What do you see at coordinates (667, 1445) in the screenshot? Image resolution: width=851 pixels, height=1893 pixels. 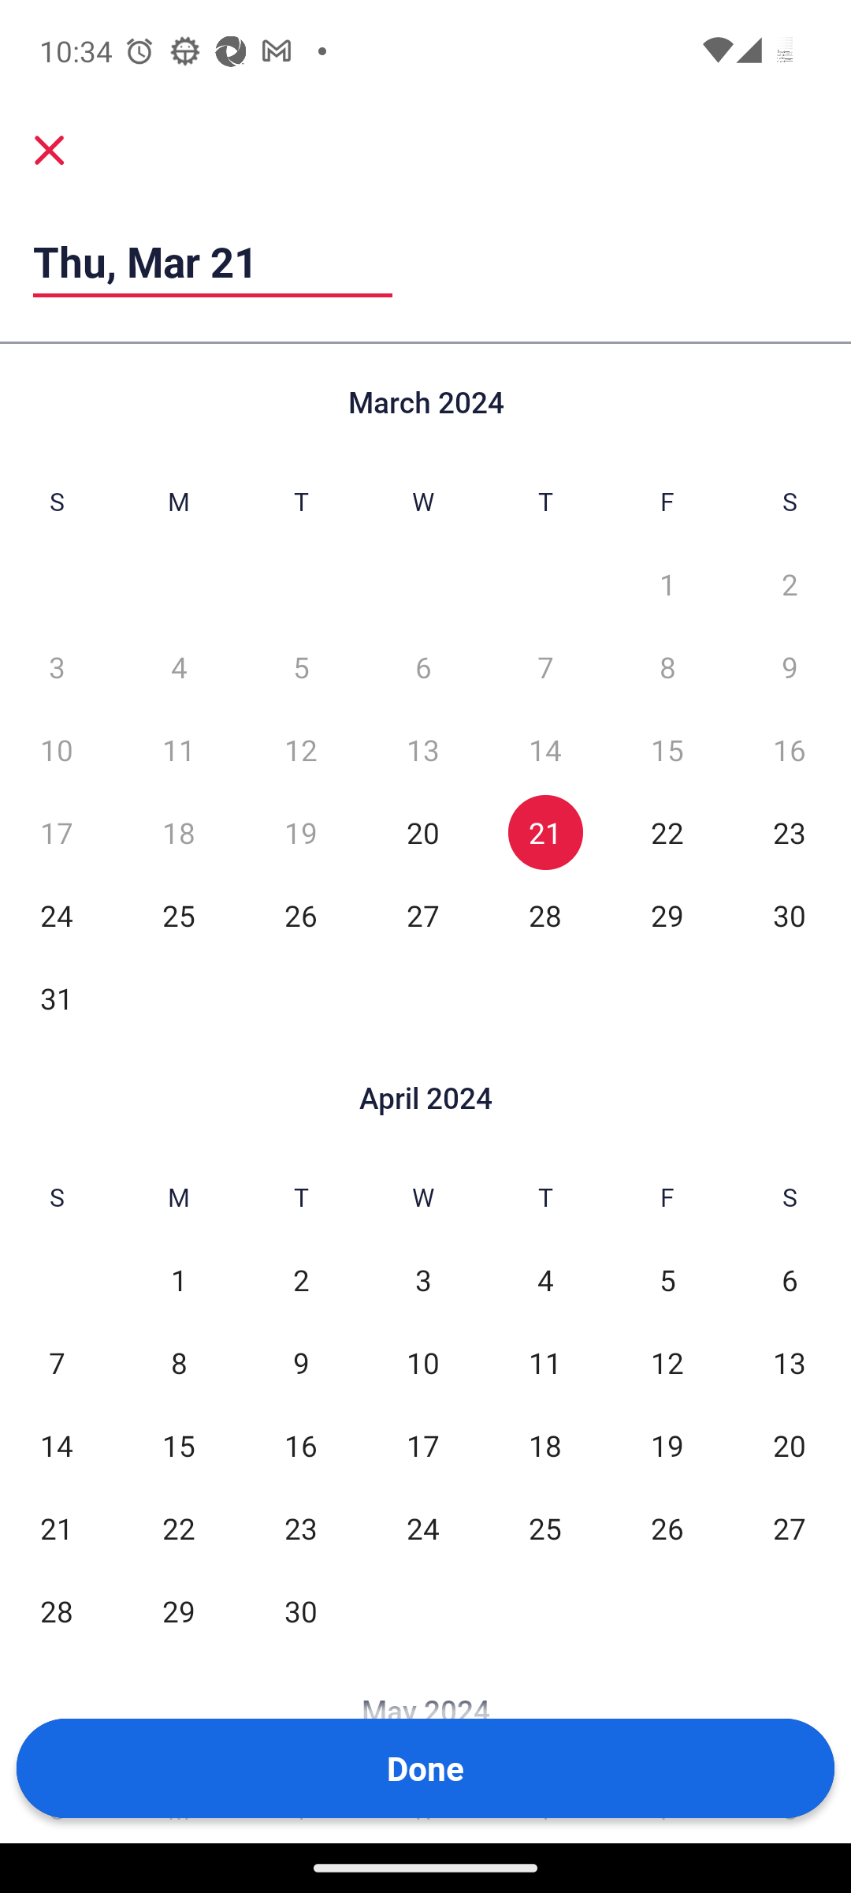 I see `19 Fri, Apr 19, Not Selected` at bounding box center [667, 1445].